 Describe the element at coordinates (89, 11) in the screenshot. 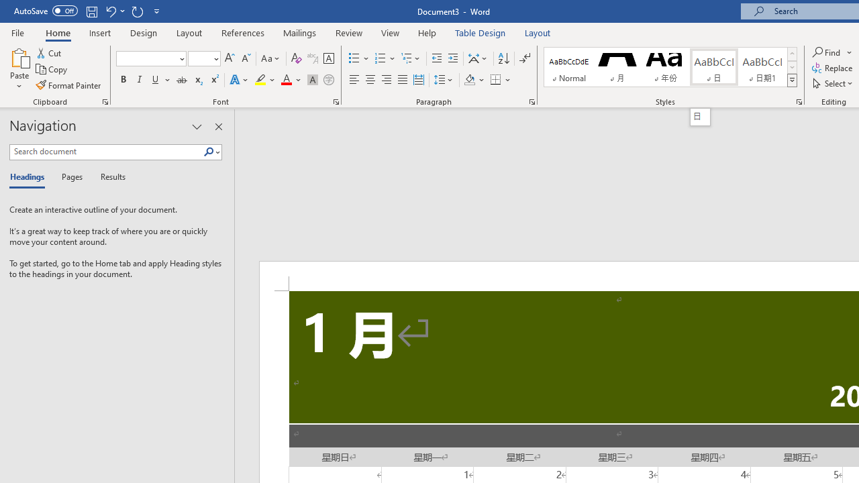

I see `Quick Access Toolbar` at that location.